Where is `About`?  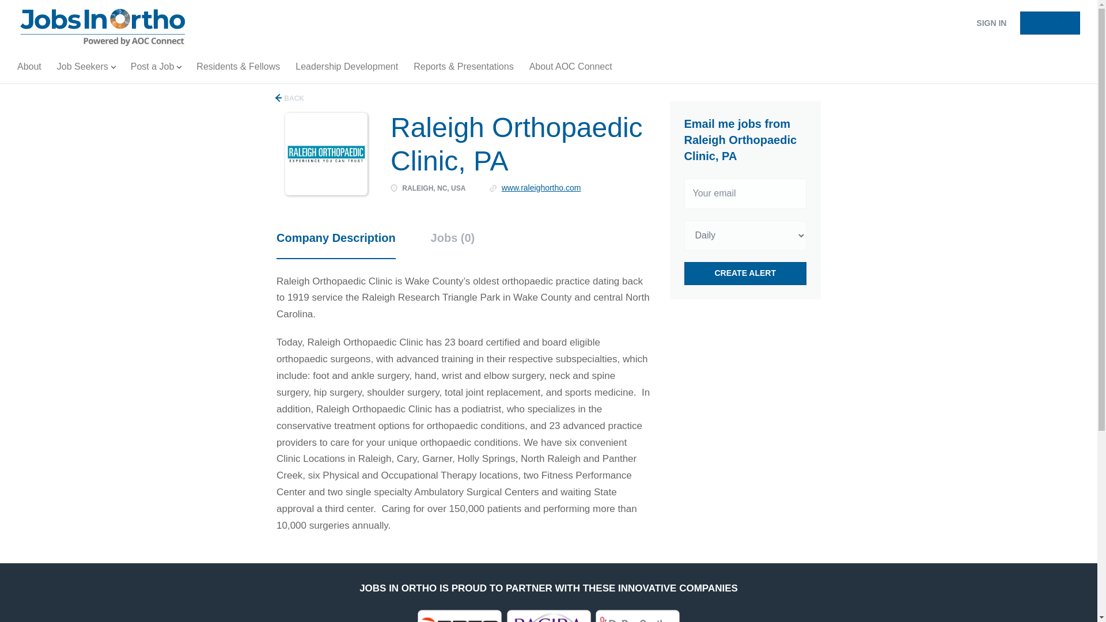 About is located at coordinates (29, 69).